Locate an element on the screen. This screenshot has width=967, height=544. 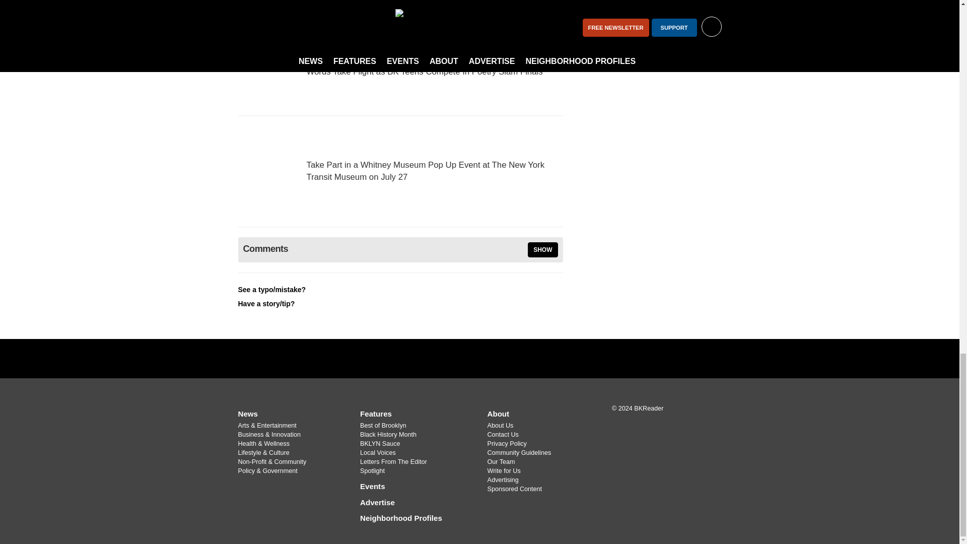
Instagram is located at coordinates (493, 358).